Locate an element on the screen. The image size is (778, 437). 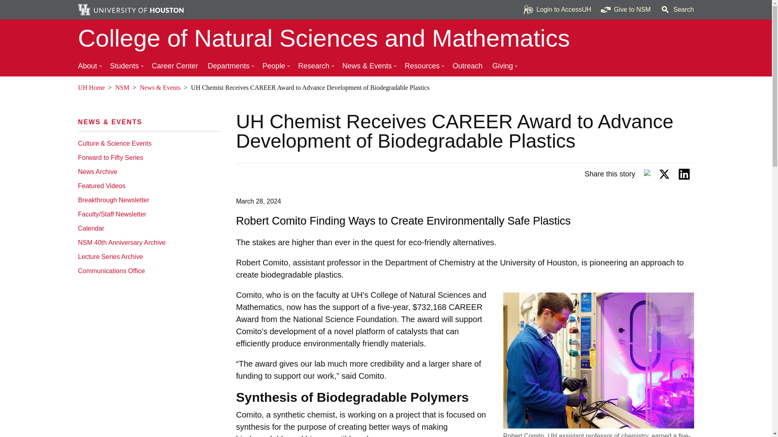
NSM 40th Anniversary Archive is located at coordinates (147, 242).